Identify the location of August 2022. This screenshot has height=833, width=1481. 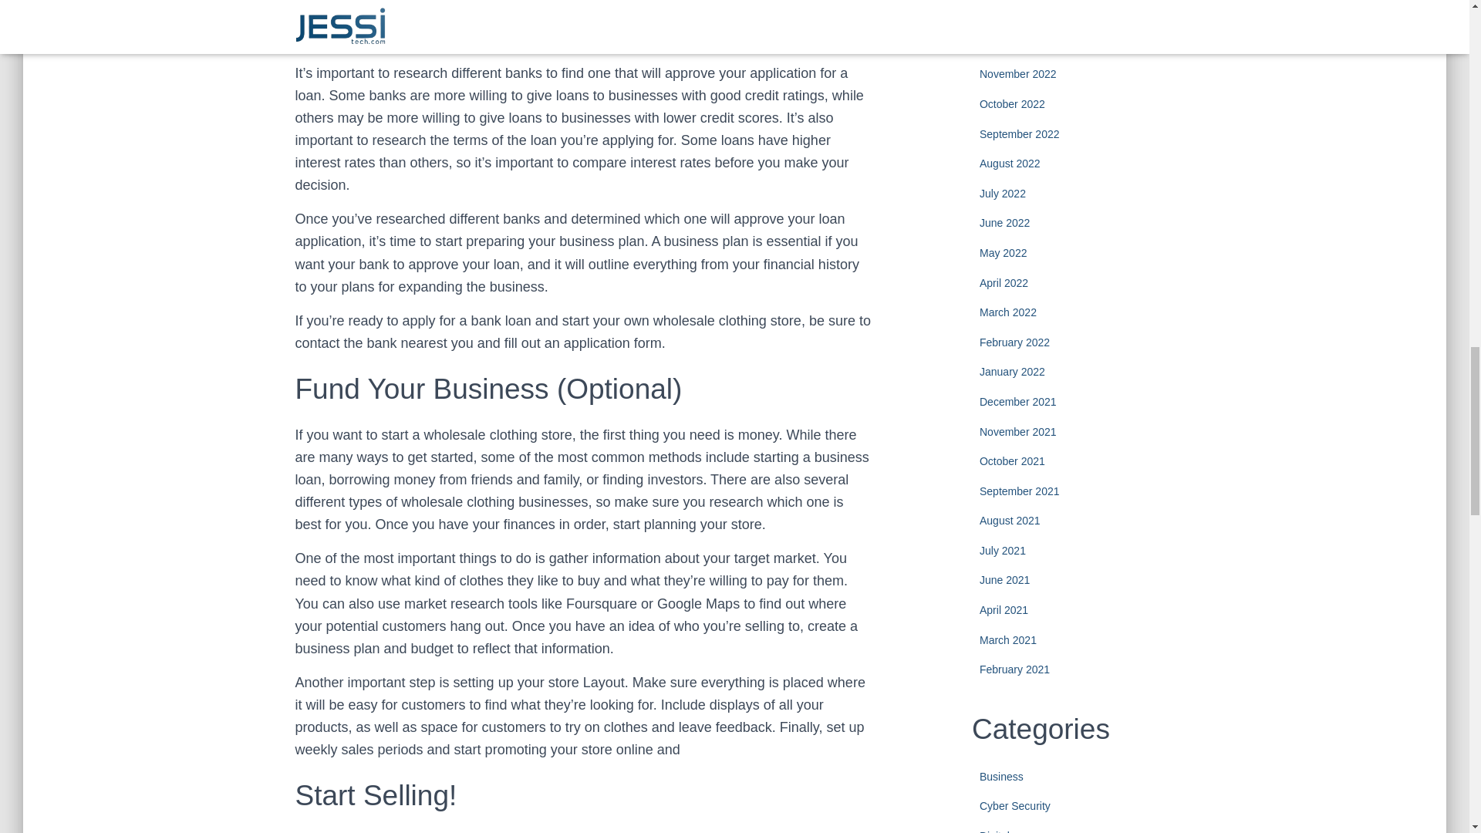
(1010, 164).